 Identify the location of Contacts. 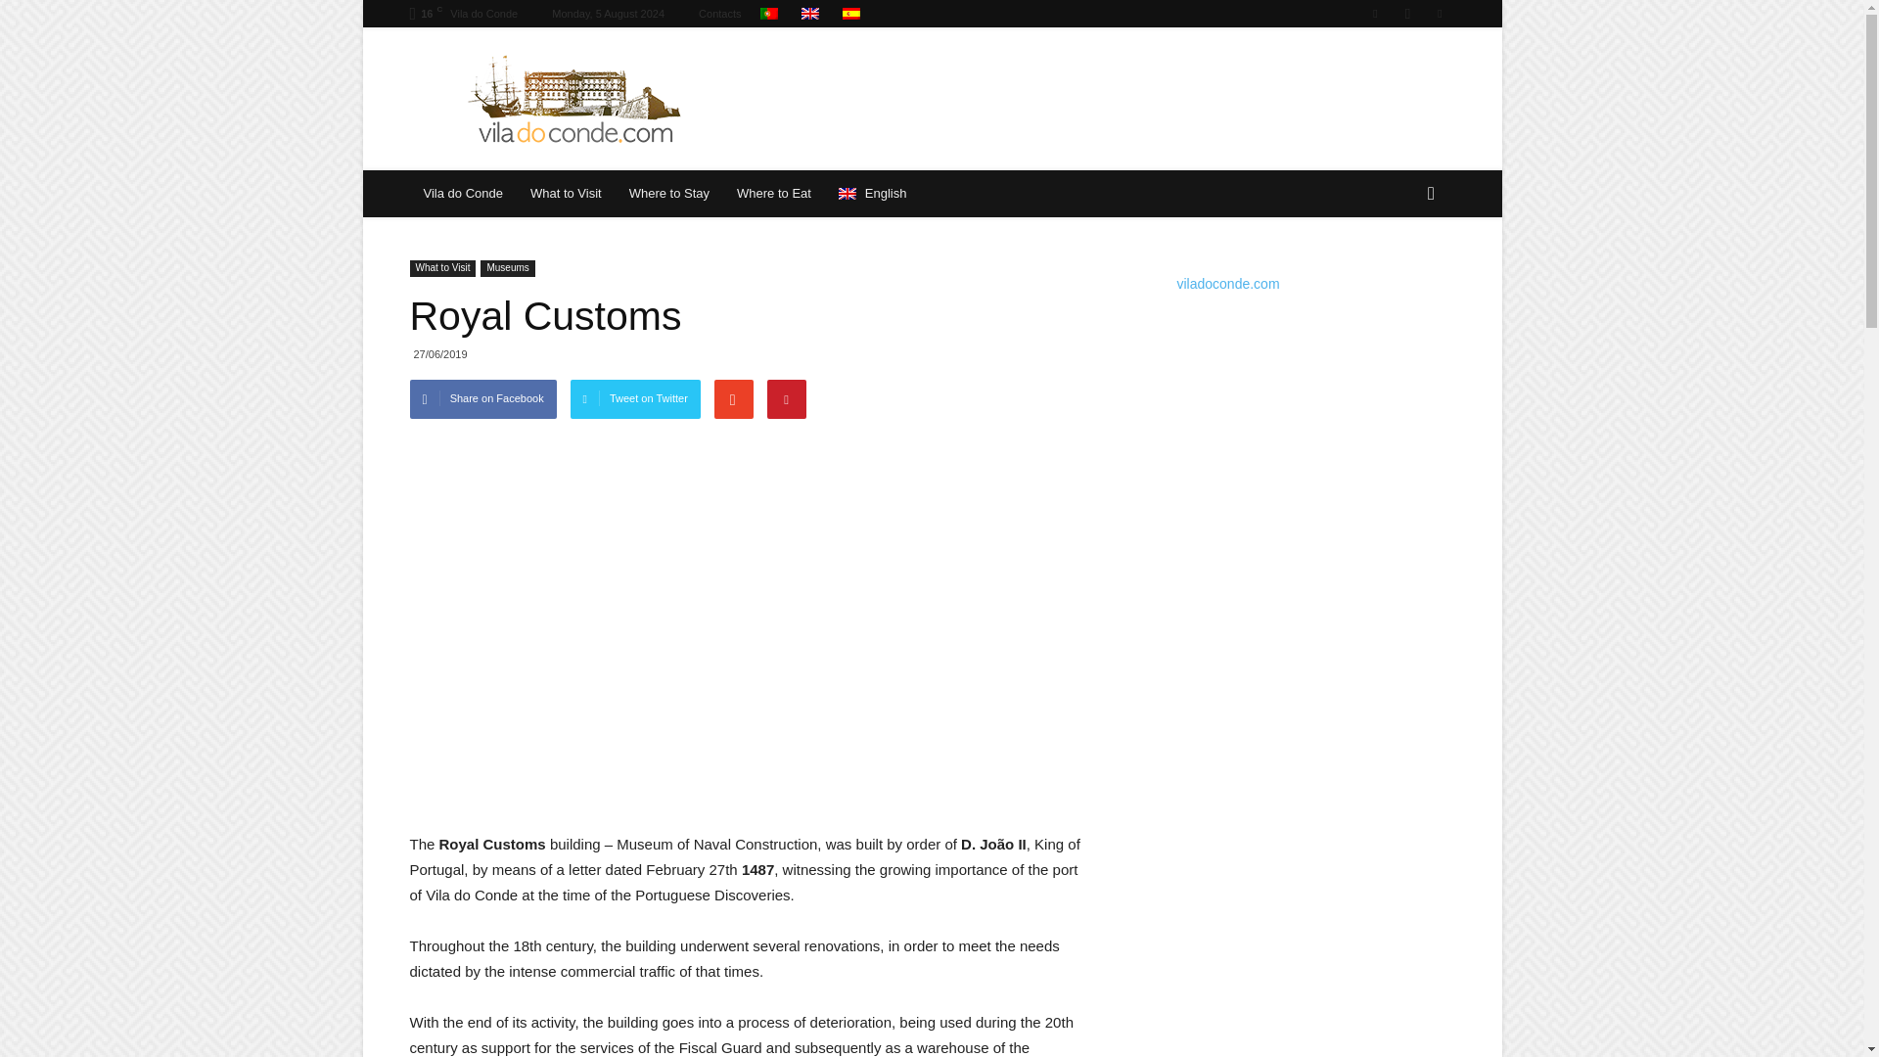
(719, 14).